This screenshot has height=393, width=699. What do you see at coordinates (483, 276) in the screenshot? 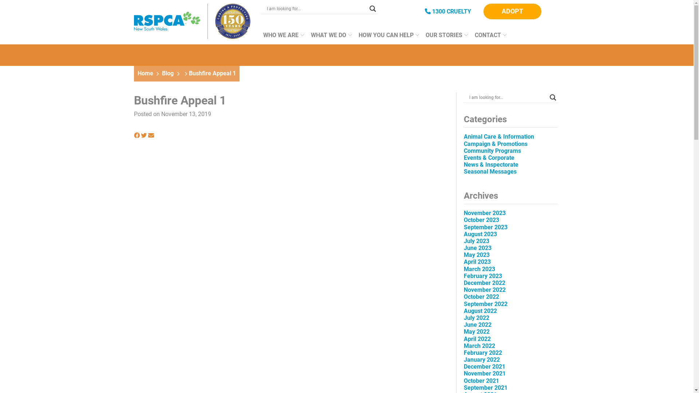
I see `February 2023` at bounding box center [483, 276].